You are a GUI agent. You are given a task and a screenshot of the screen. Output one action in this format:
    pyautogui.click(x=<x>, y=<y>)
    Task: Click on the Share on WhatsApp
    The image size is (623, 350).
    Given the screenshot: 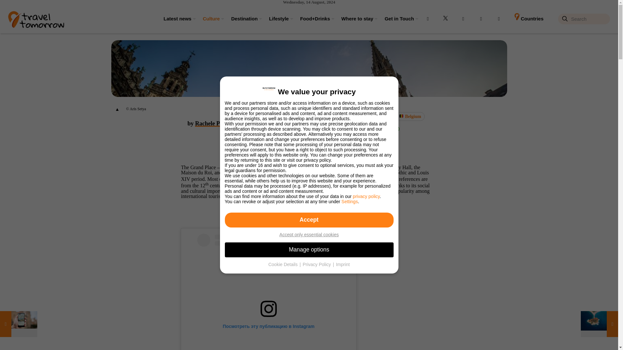 What is the action you would take?
    pyautogui.click(x=397, y=129)
    